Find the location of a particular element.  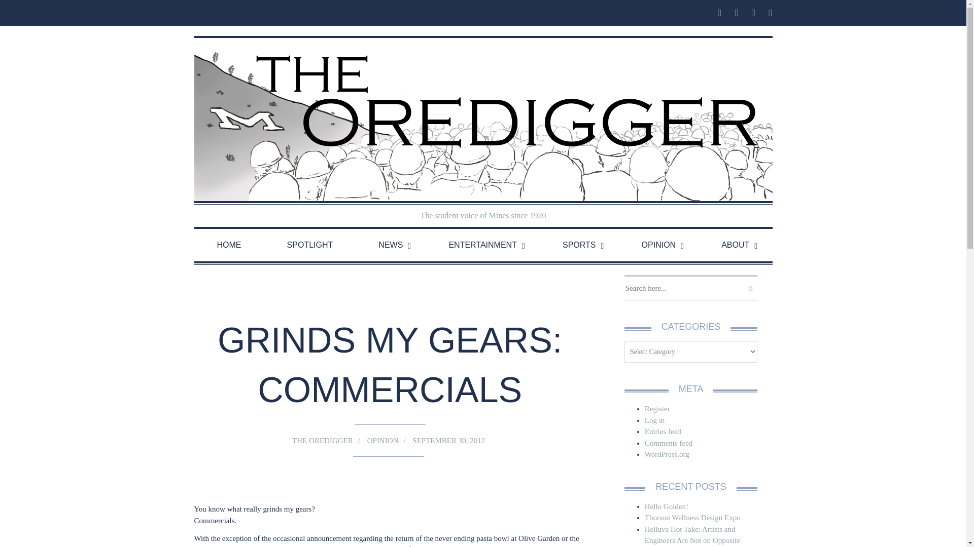

NEWS is located at coordinates (391, 245).